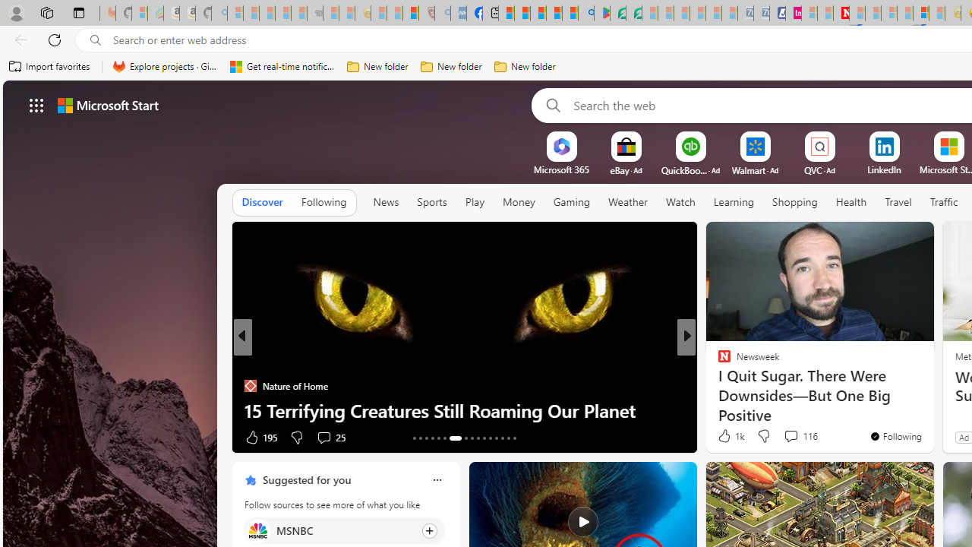 The width and height of the screenshot is (972, 547). Describe the element at coordinates (857, 14) in the screenshot. I see `Trusted Community Engagement and Contributions | Guidelines` at that location.